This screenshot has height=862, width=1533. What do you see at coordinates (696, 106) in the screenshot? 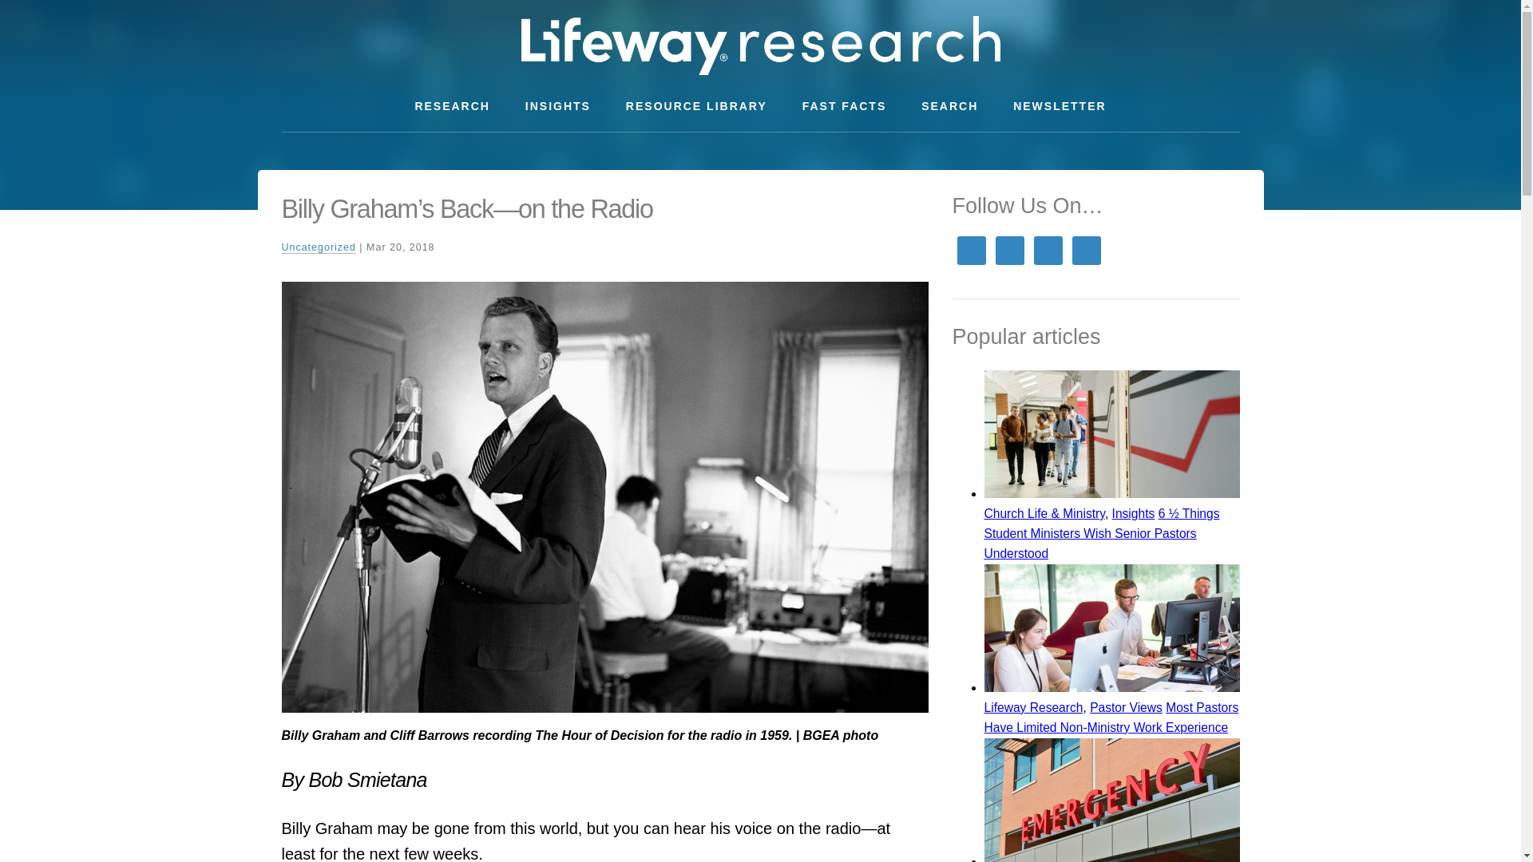
I see `RESOURCE LIBRARY` at bounding box center [696, 106].